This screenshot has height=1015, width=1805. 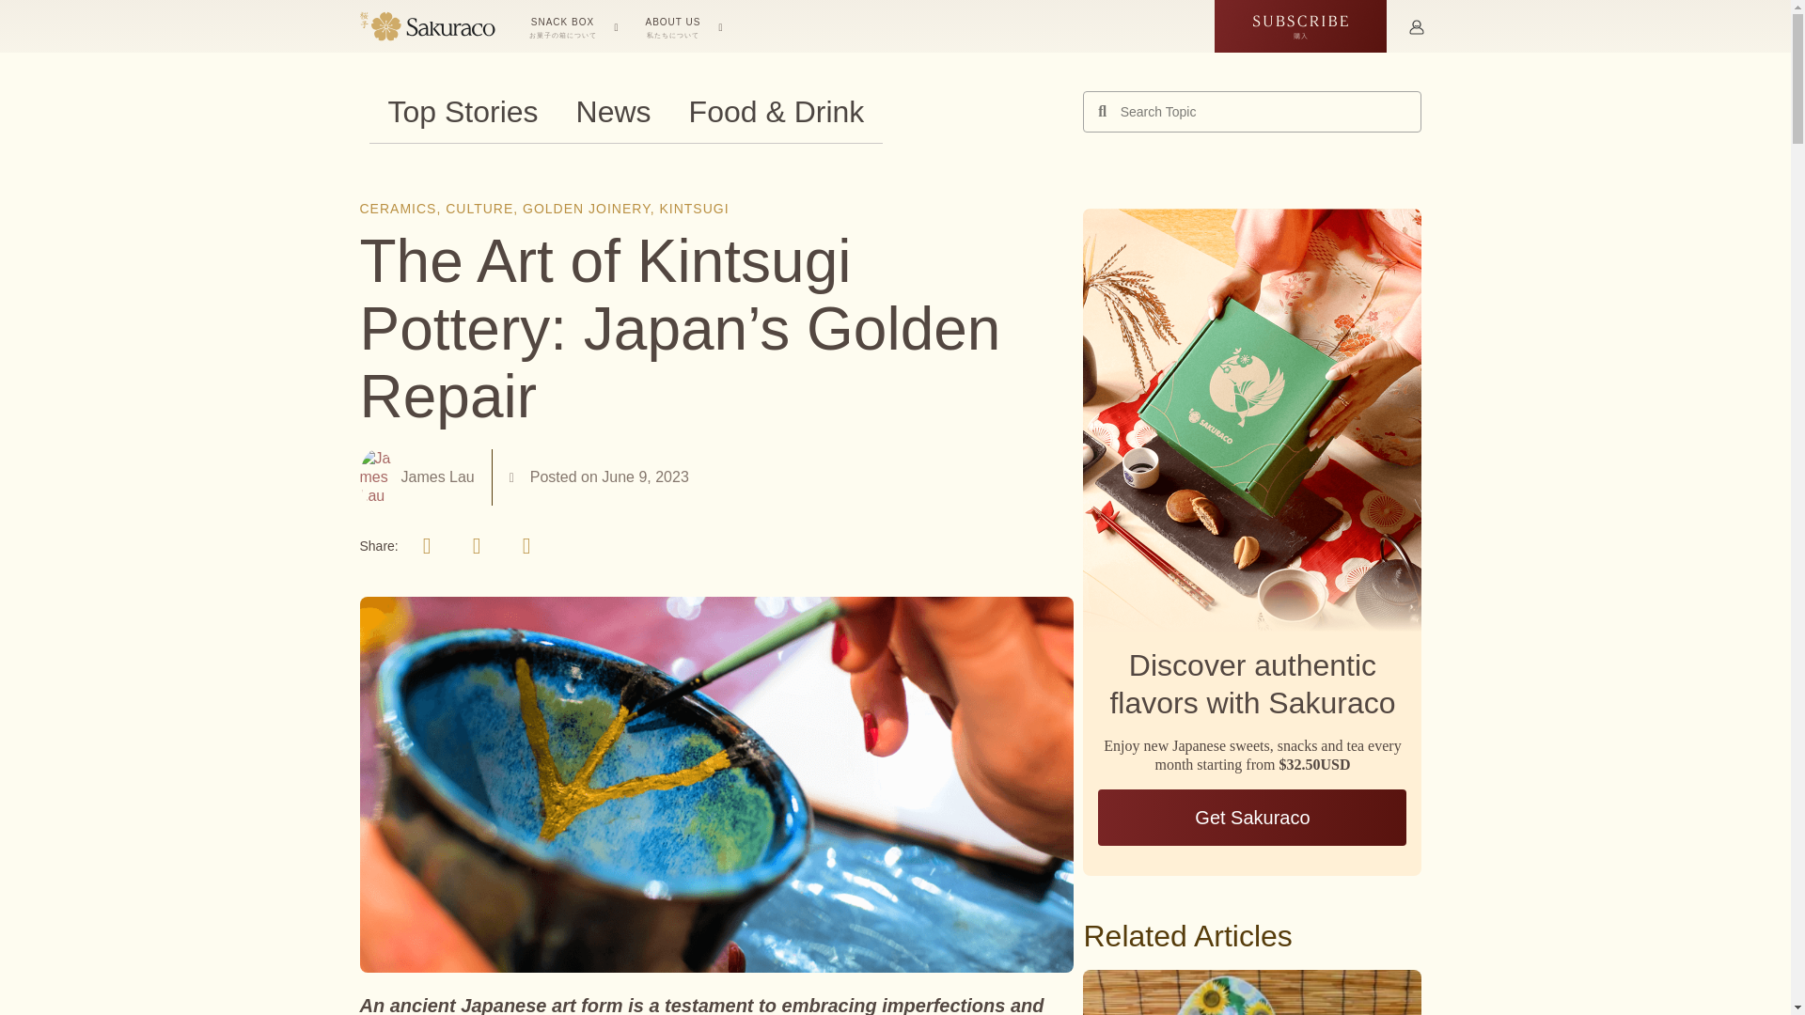 What do you see at coordinates (675, 26) in the screenshot?
I see `ABOUT US` at bounding box center [675, 26].